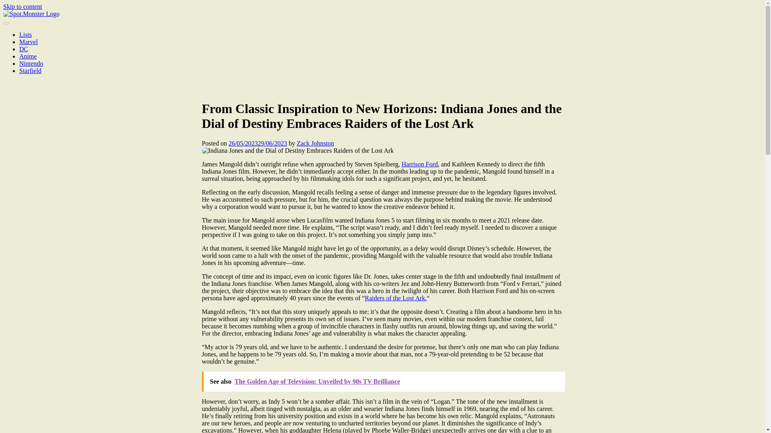 Image resolution: width=771 pixels, height=433 pixels. I want to click on Zack Johnston, so click(315, 143).